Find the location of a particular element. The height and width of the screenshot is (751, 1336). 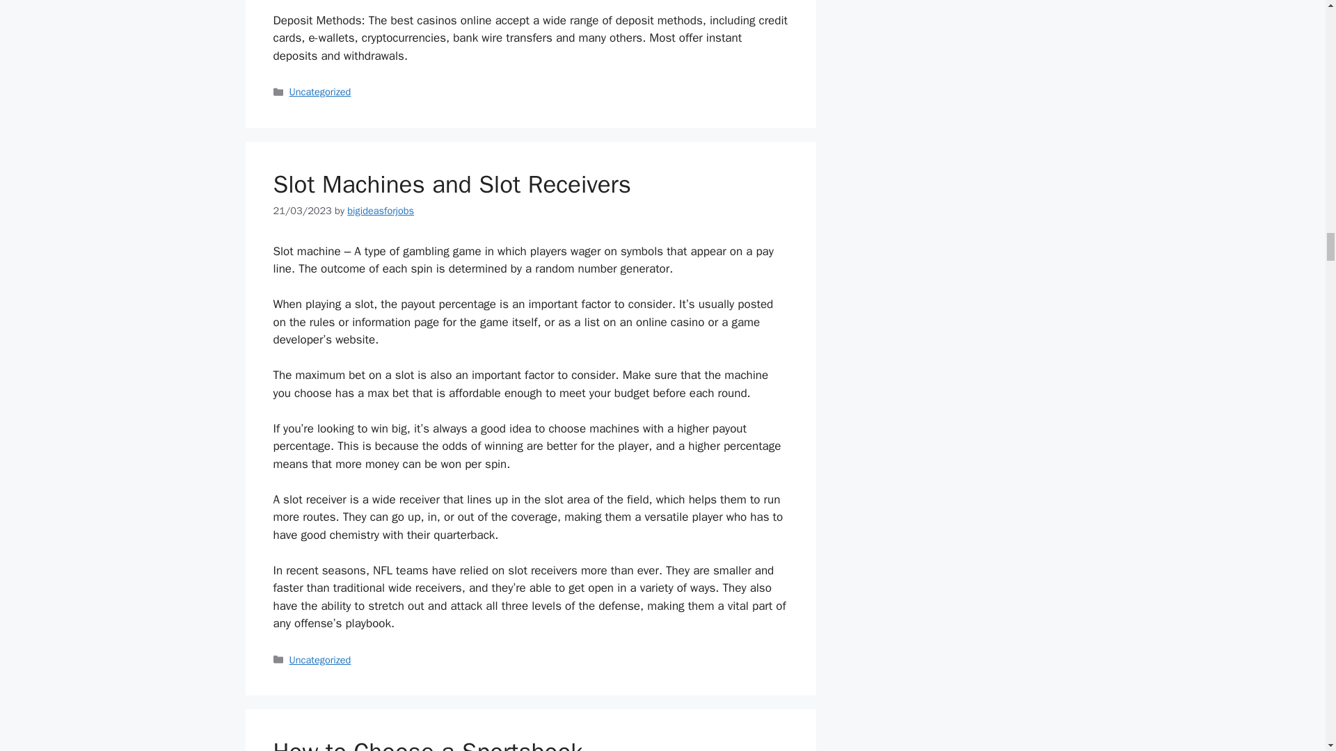

Slot Machines and Slot Receivers is located at coordinates (451, 184).